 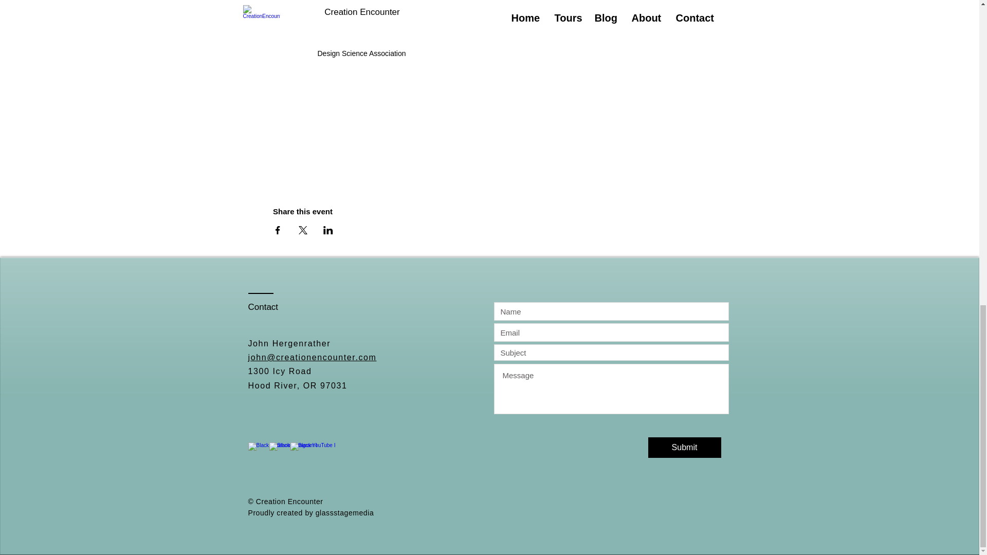 I want to click on Submit, so click(x=684, y=448).